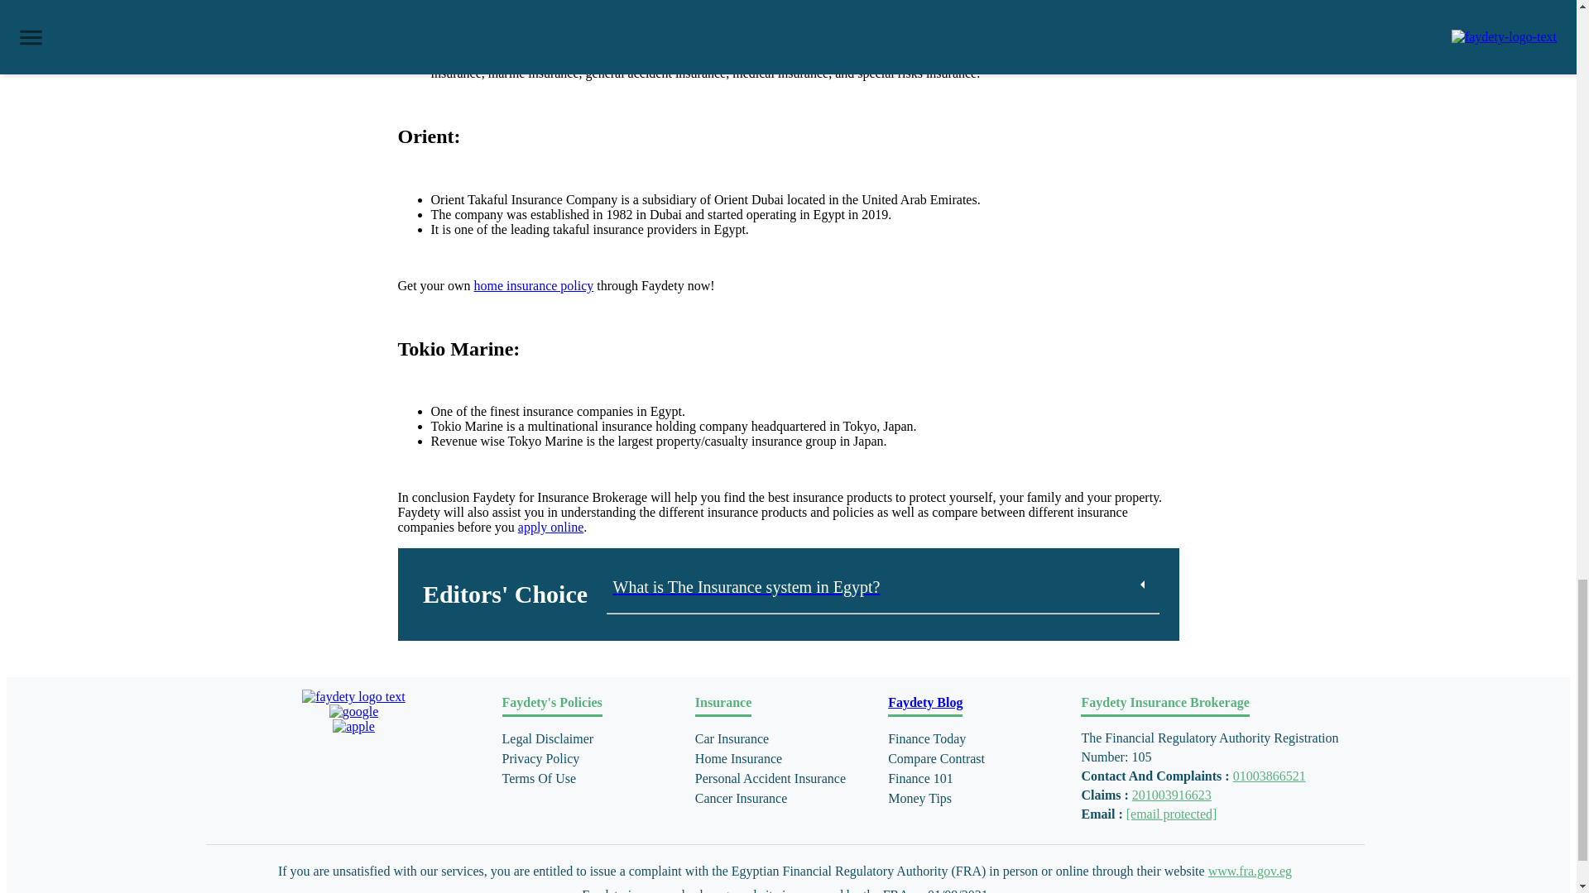 This screenshot has height=893, width=1589. Describe the element at coordinates (981, 799) in the screenshot. I see `Money Tips` at that location.